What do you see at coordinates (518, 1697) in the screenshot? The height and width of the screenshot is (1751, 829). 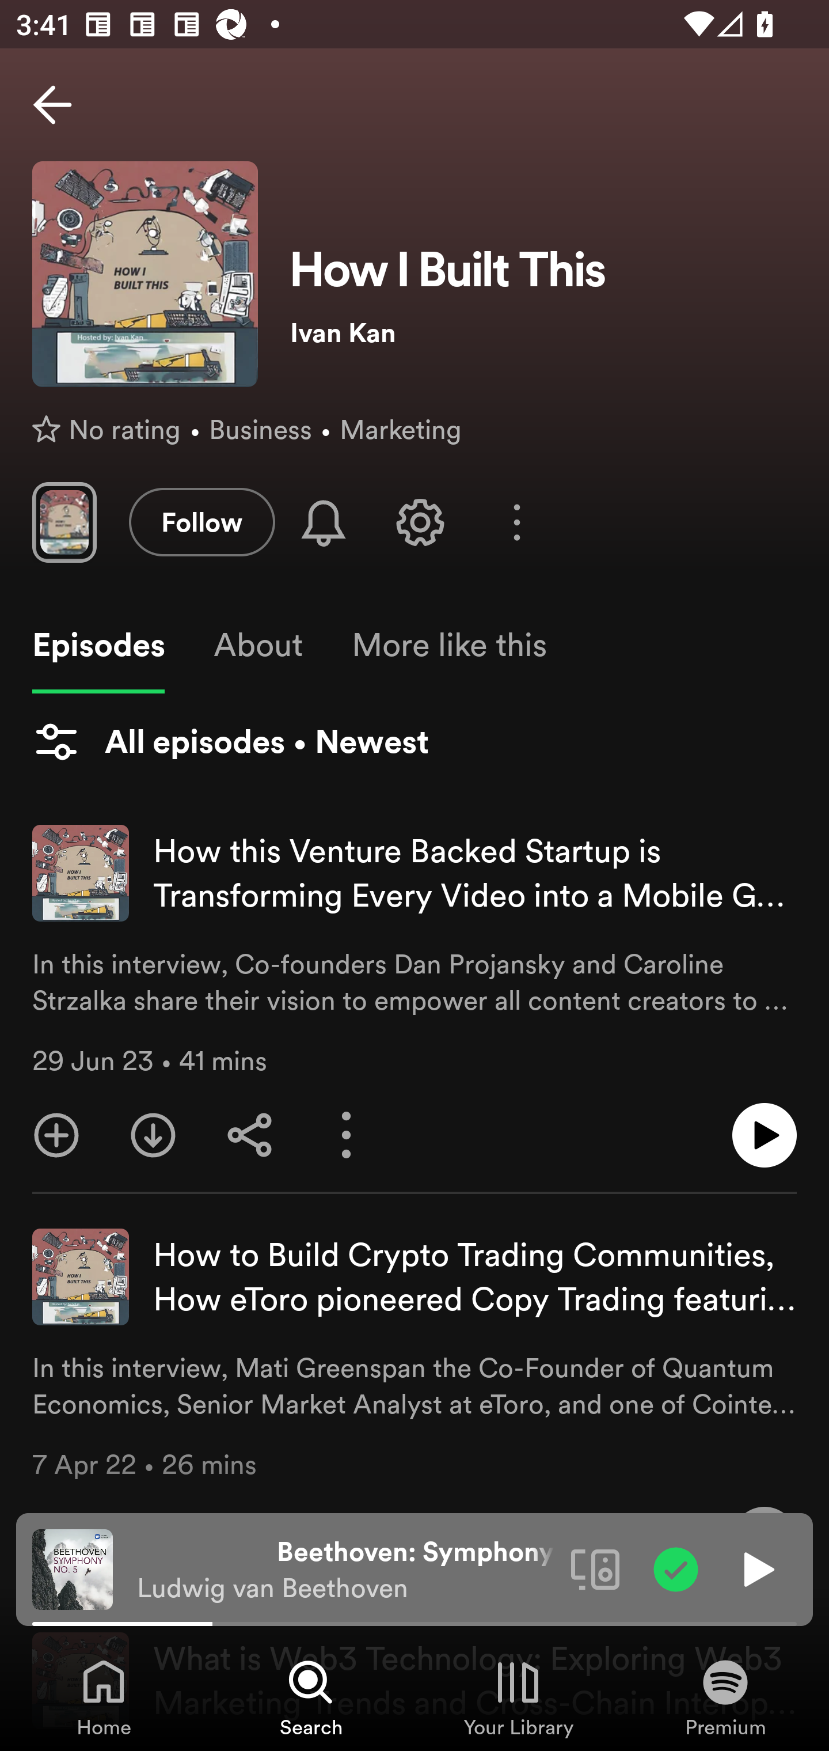 I see `Your Library, Tab 3 of 4 Your Library Your Library` at bounding box center [518, 1697].